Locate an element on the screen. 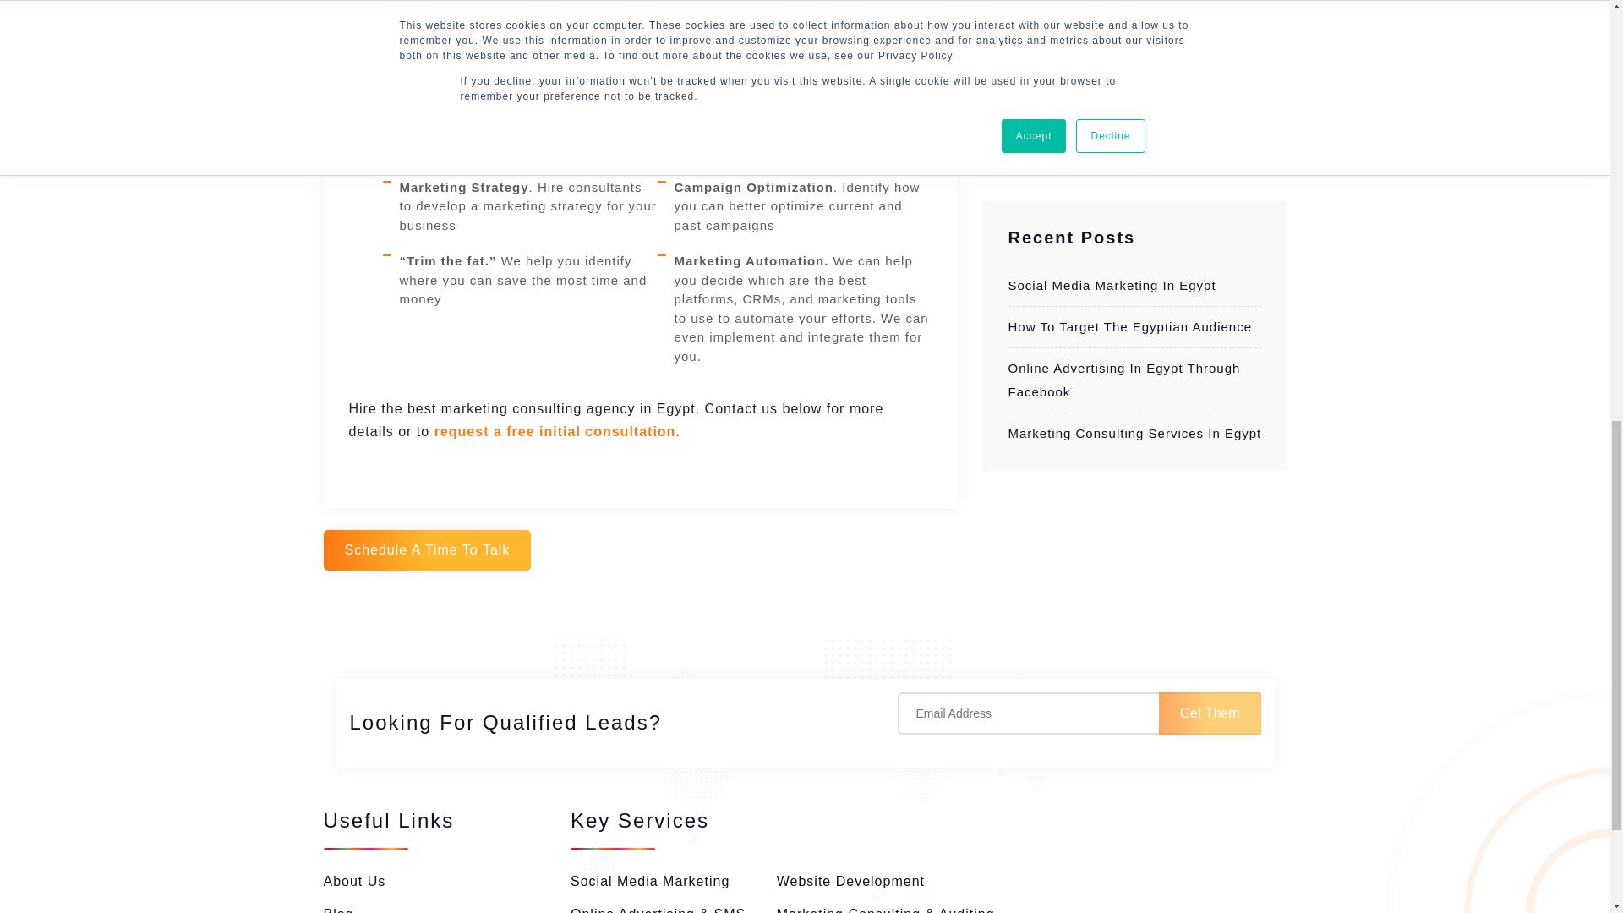 Image resolution: width=1623 pixels, height=913 pixels. Online Advertising In Egypt Through Facebook is located at coordinates (1123, 379).